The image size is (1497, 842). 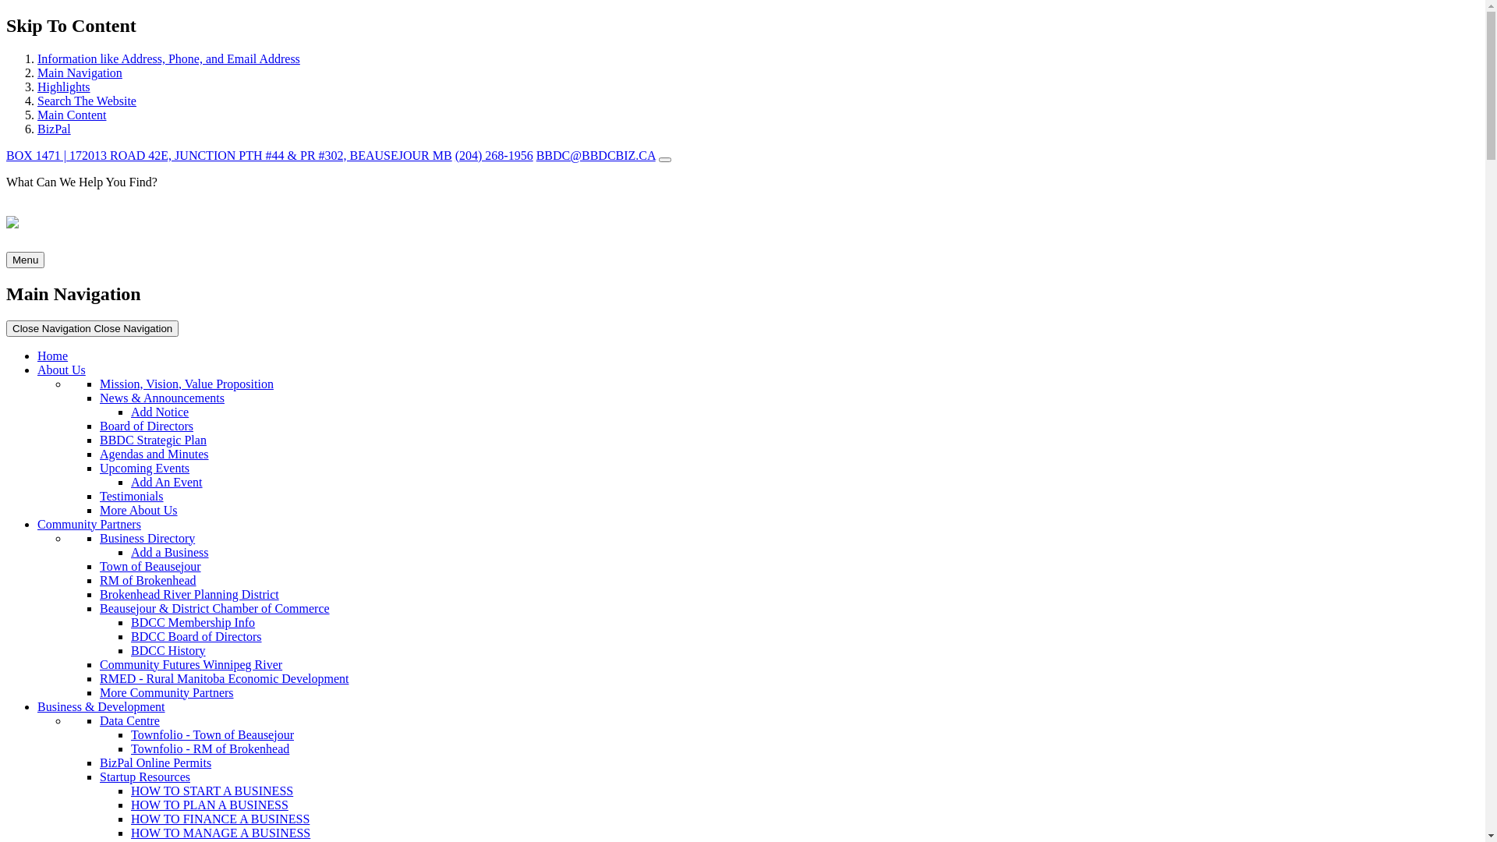 I want to click on News & Announcements, so click(x=162, y=398).